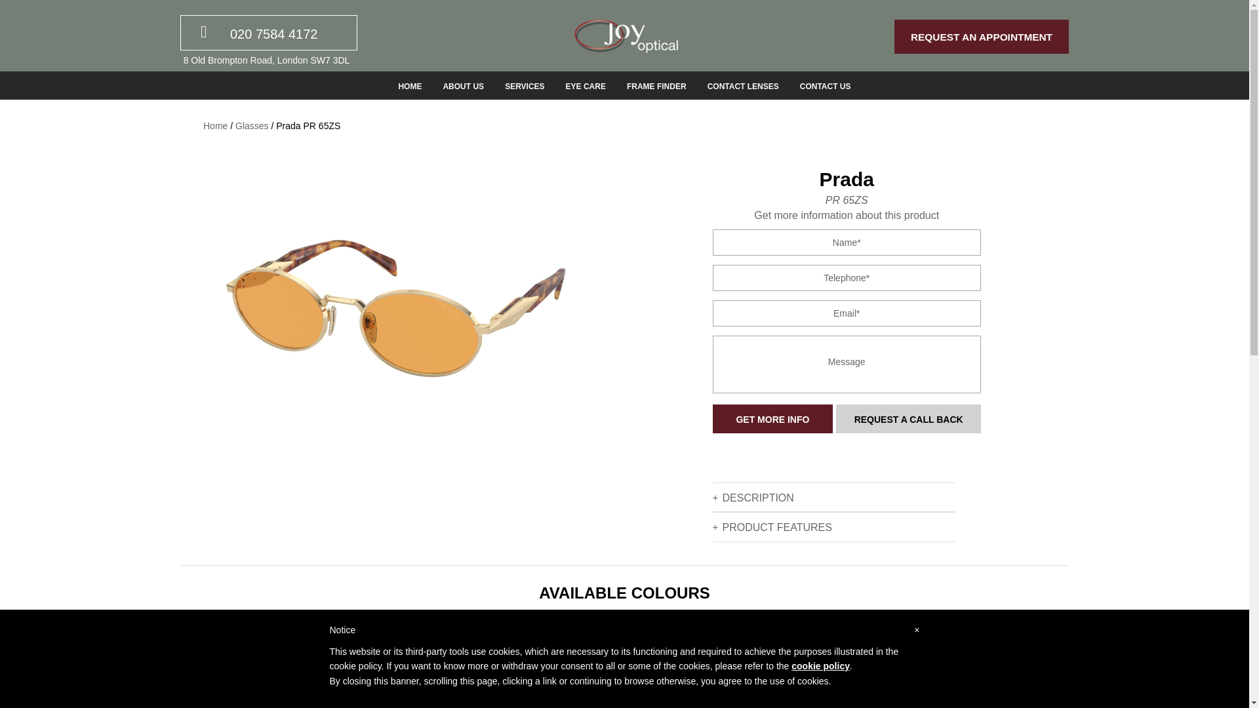 The height and width of the screenshot is (708, 1259). What do you see at coordinates (409, 85) in the screenshot?
I see `HOME` at bounding box center [409, 85].